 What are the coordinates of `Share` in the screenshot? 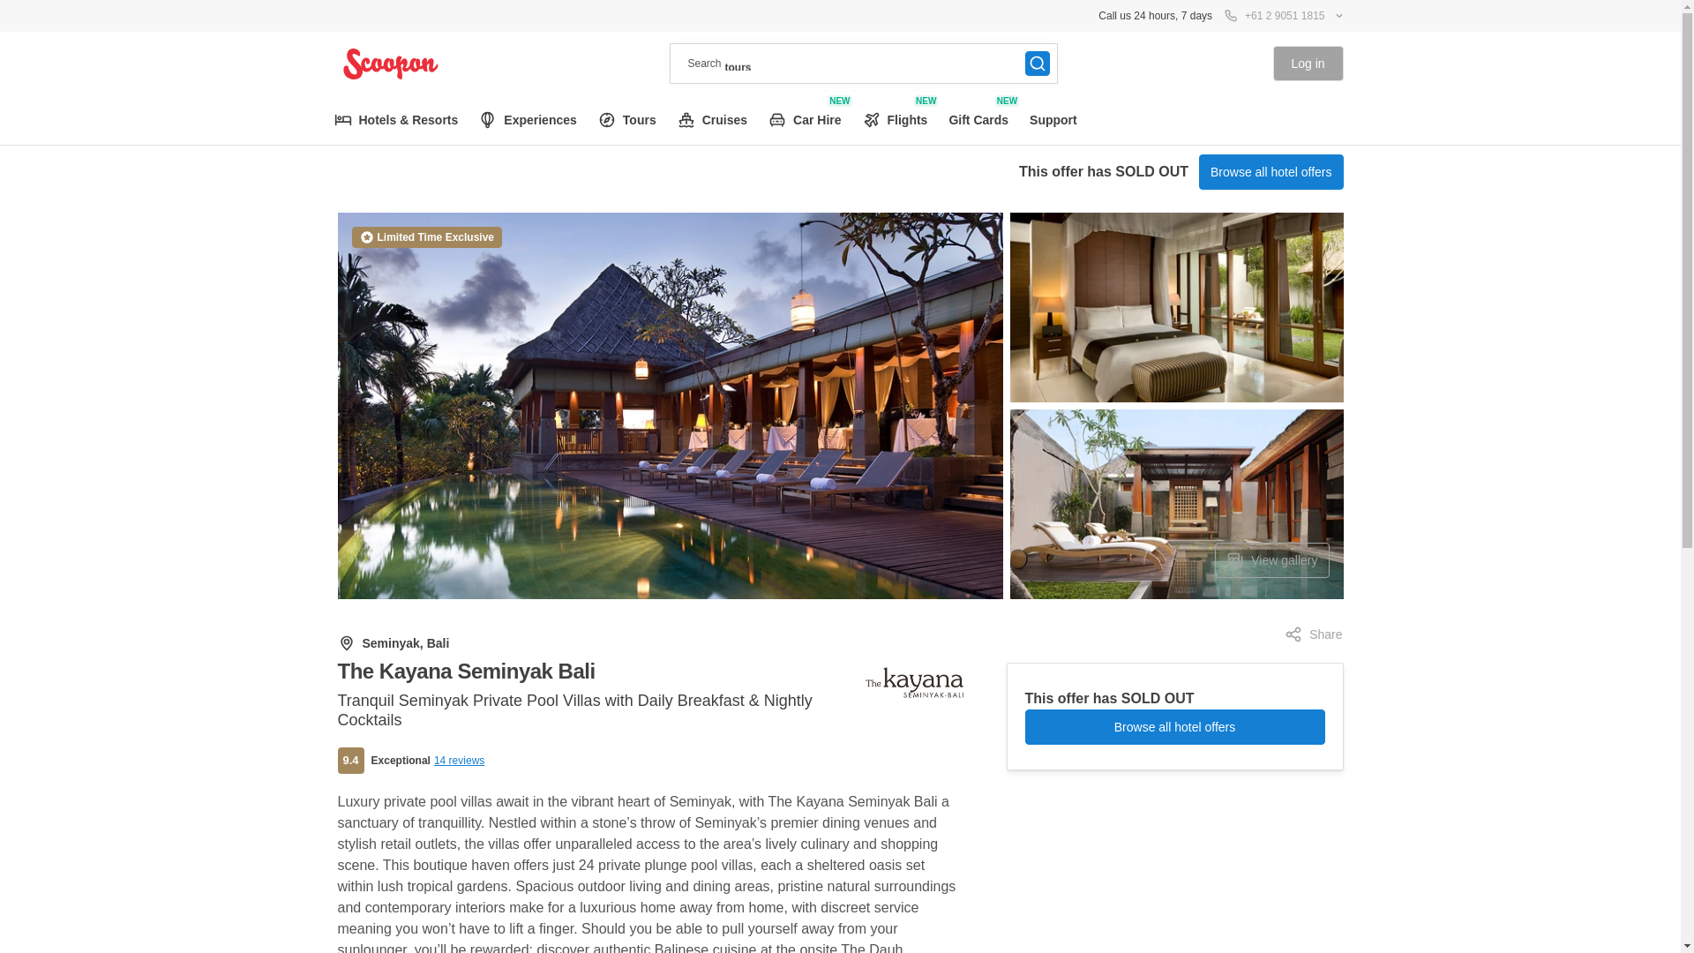 It's located at (805, 120).